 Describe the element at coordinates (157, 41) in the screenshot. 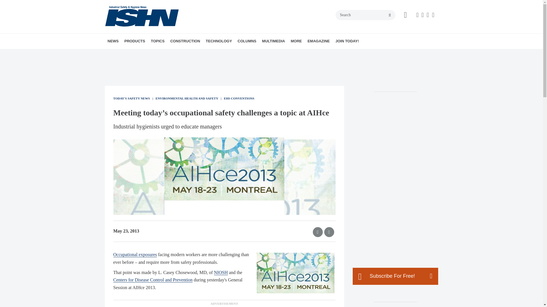

I see `TOPICS` at that location.